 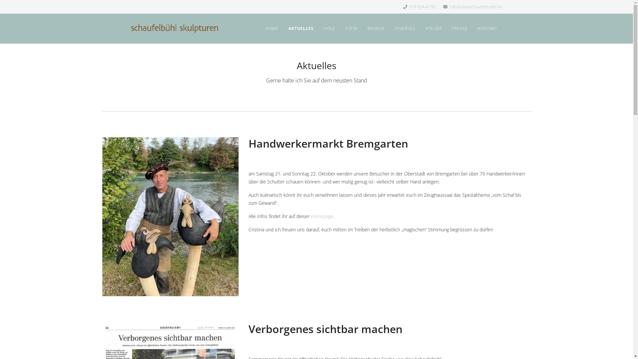 I want to click on 079 824 42 90, so click(x=423, y=7).